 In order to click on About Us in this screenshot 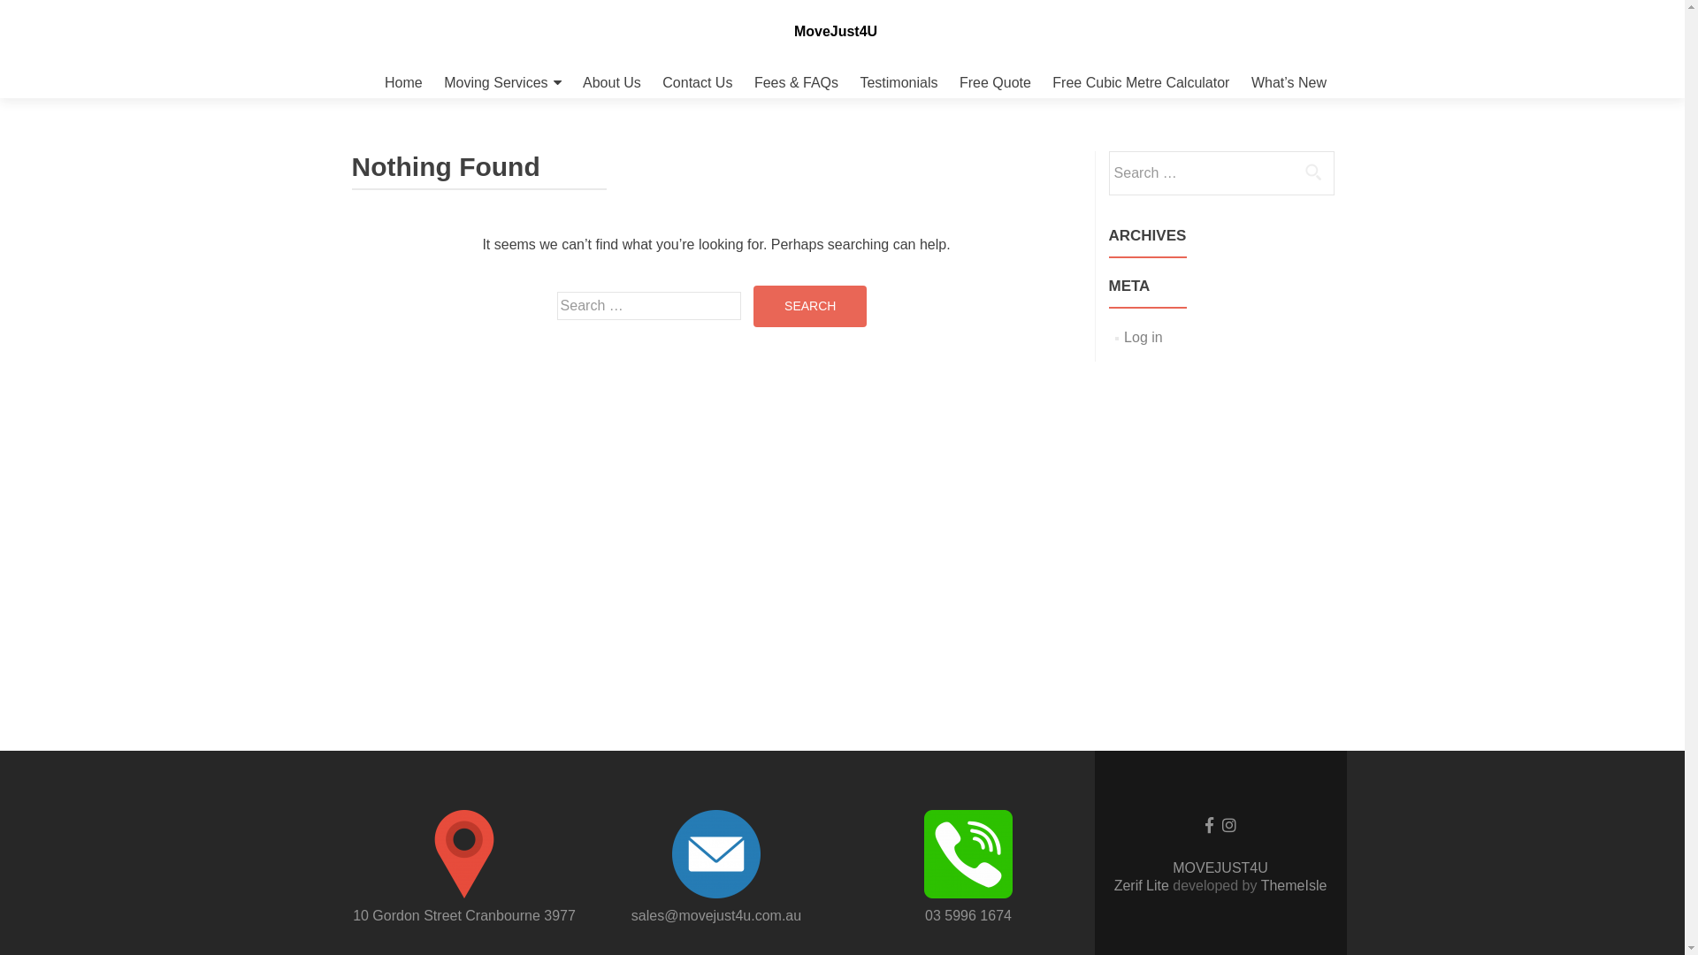, I will do `click(612, 83)`.